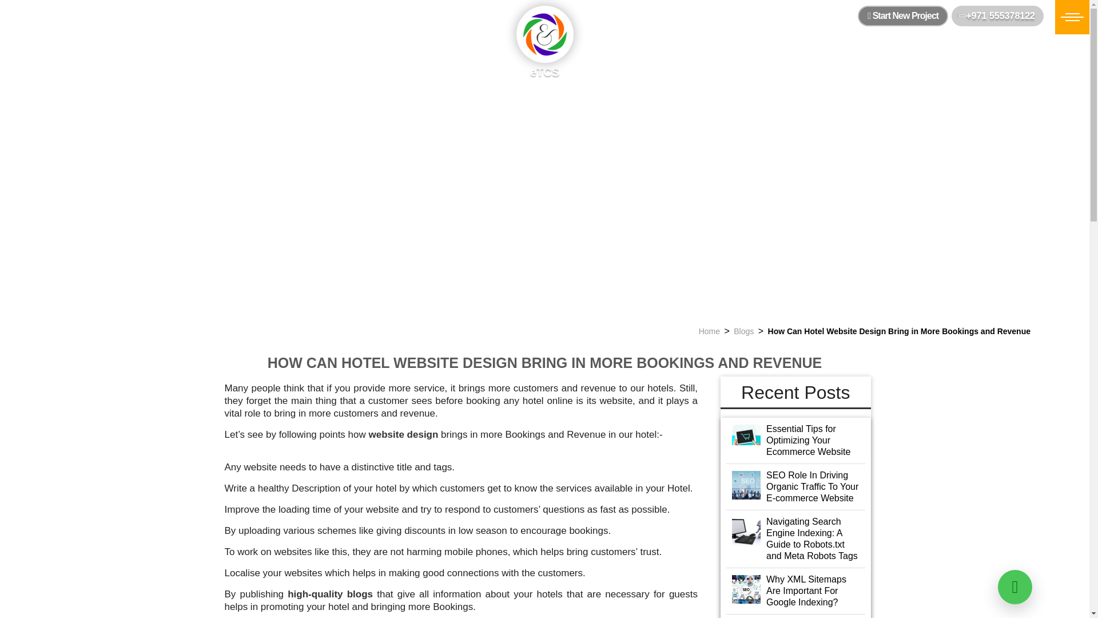  What do you see at coordinates (902, 16) in the screenshot?
I see `Start New Project` at bounding box center [902, 16].